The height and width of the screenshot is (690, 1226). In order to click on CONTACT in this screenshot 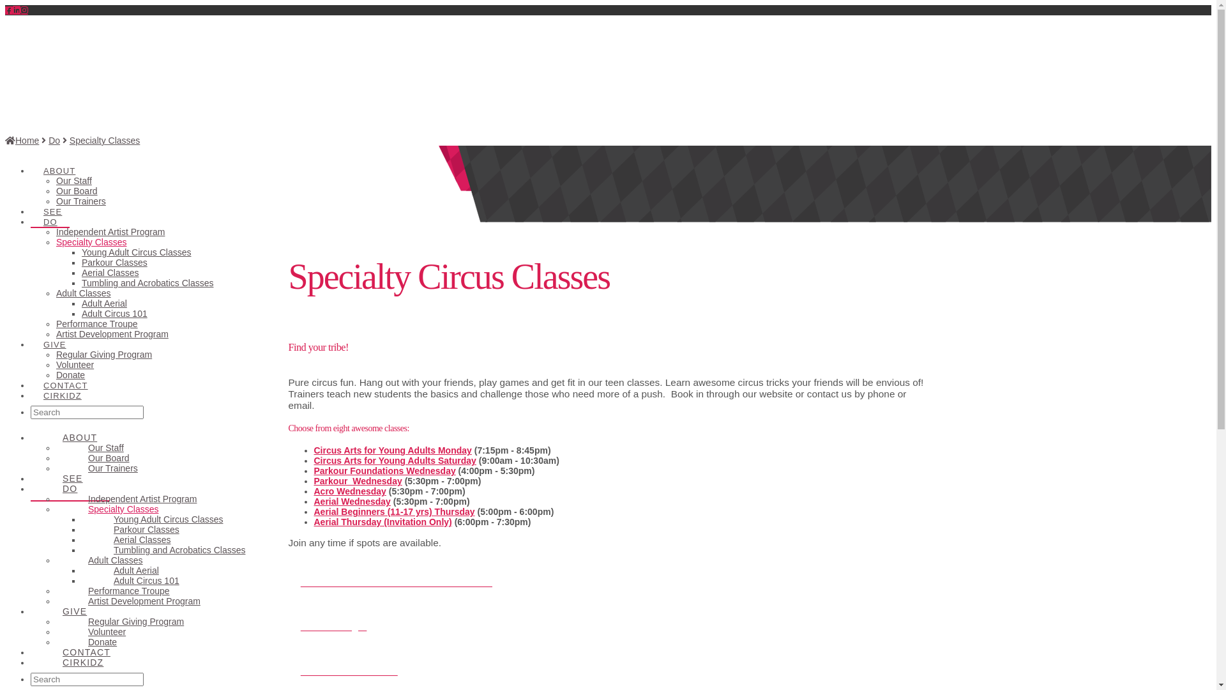, I will do `click(87, 652)`.